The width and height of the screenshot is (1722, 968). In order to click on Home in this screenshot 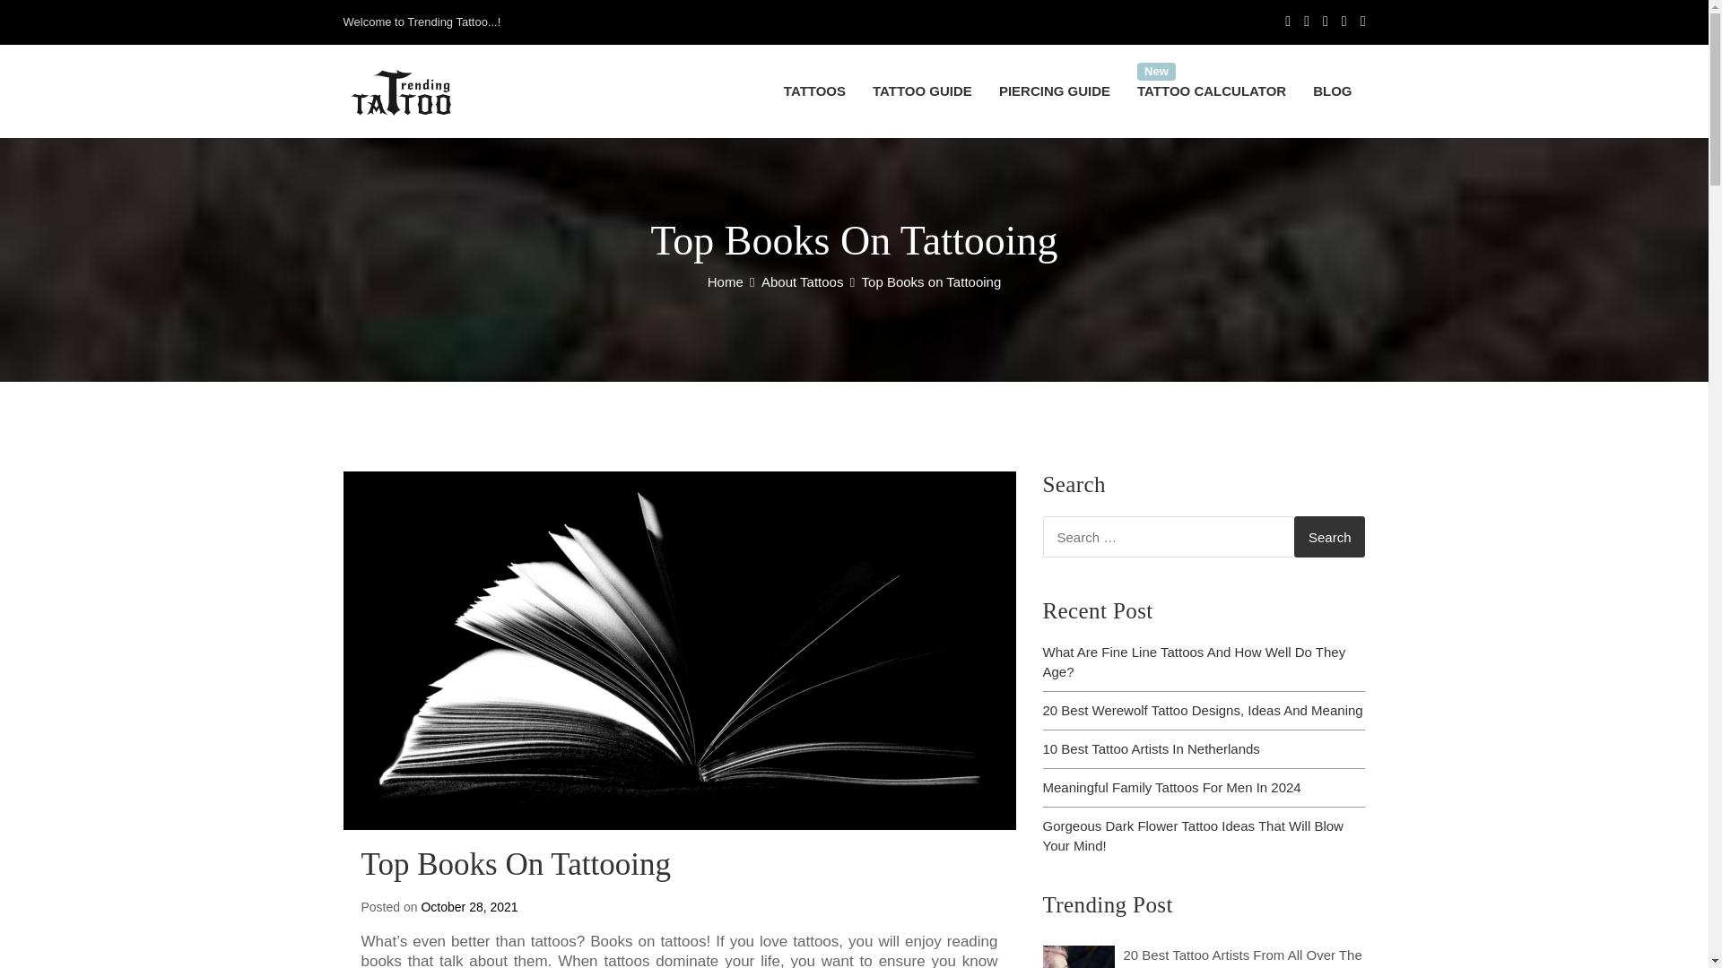, I will do `click(726, 281)`.